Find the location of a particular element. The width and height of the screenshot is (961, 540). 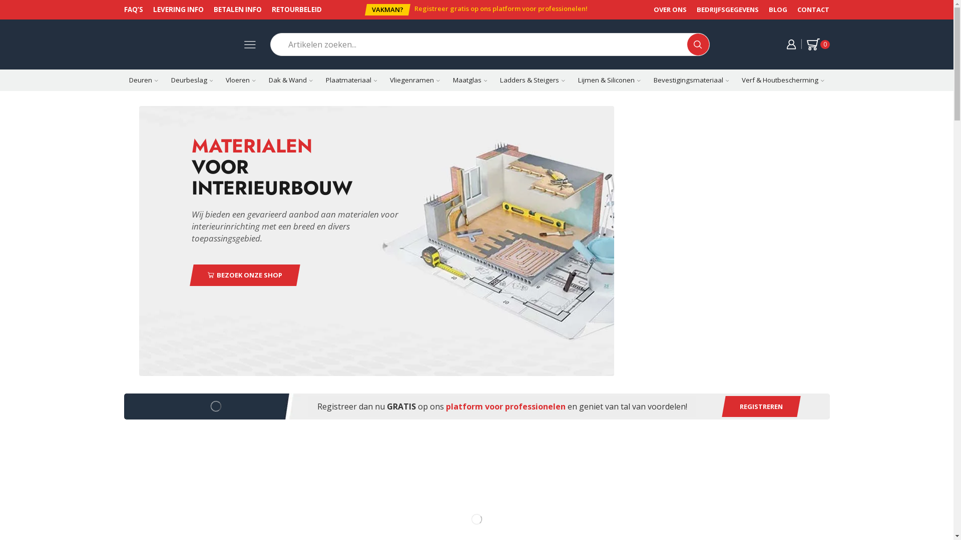

Bevestigingsmateriaal is located at coordinates (692, 80).